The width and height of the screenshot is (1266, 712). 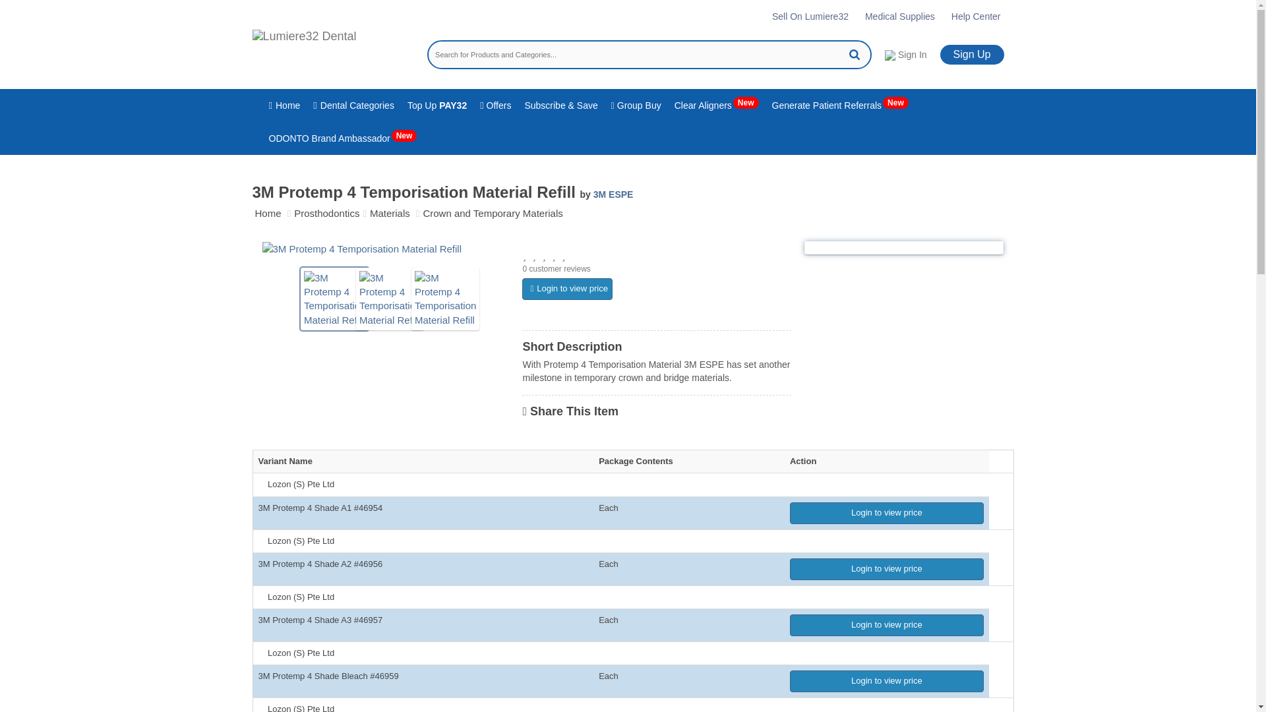 What do you see at coordinates (810, 16) in the screenshot?
I see `Sell On Lumiere32` at bounding box center [810, 16].